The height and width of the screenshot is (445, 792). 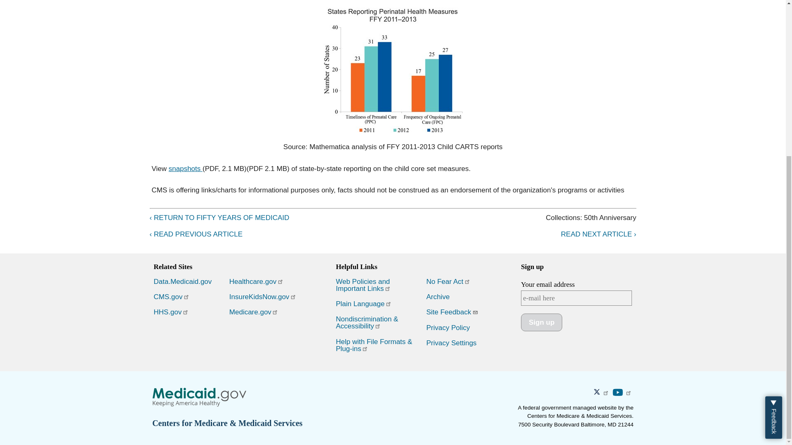 I want to click on YouTube, so click(x=618, y=392).